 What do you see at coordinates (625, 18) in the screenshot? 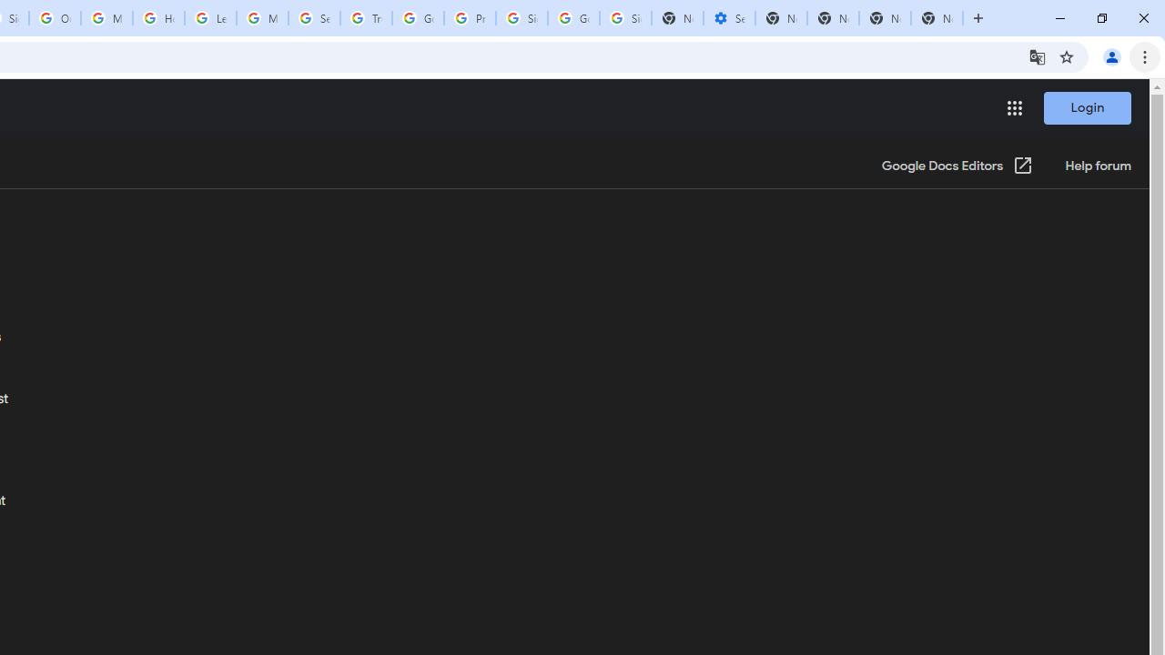
I see `Sign in - Google Accounts` at bounding box center [625, 18].